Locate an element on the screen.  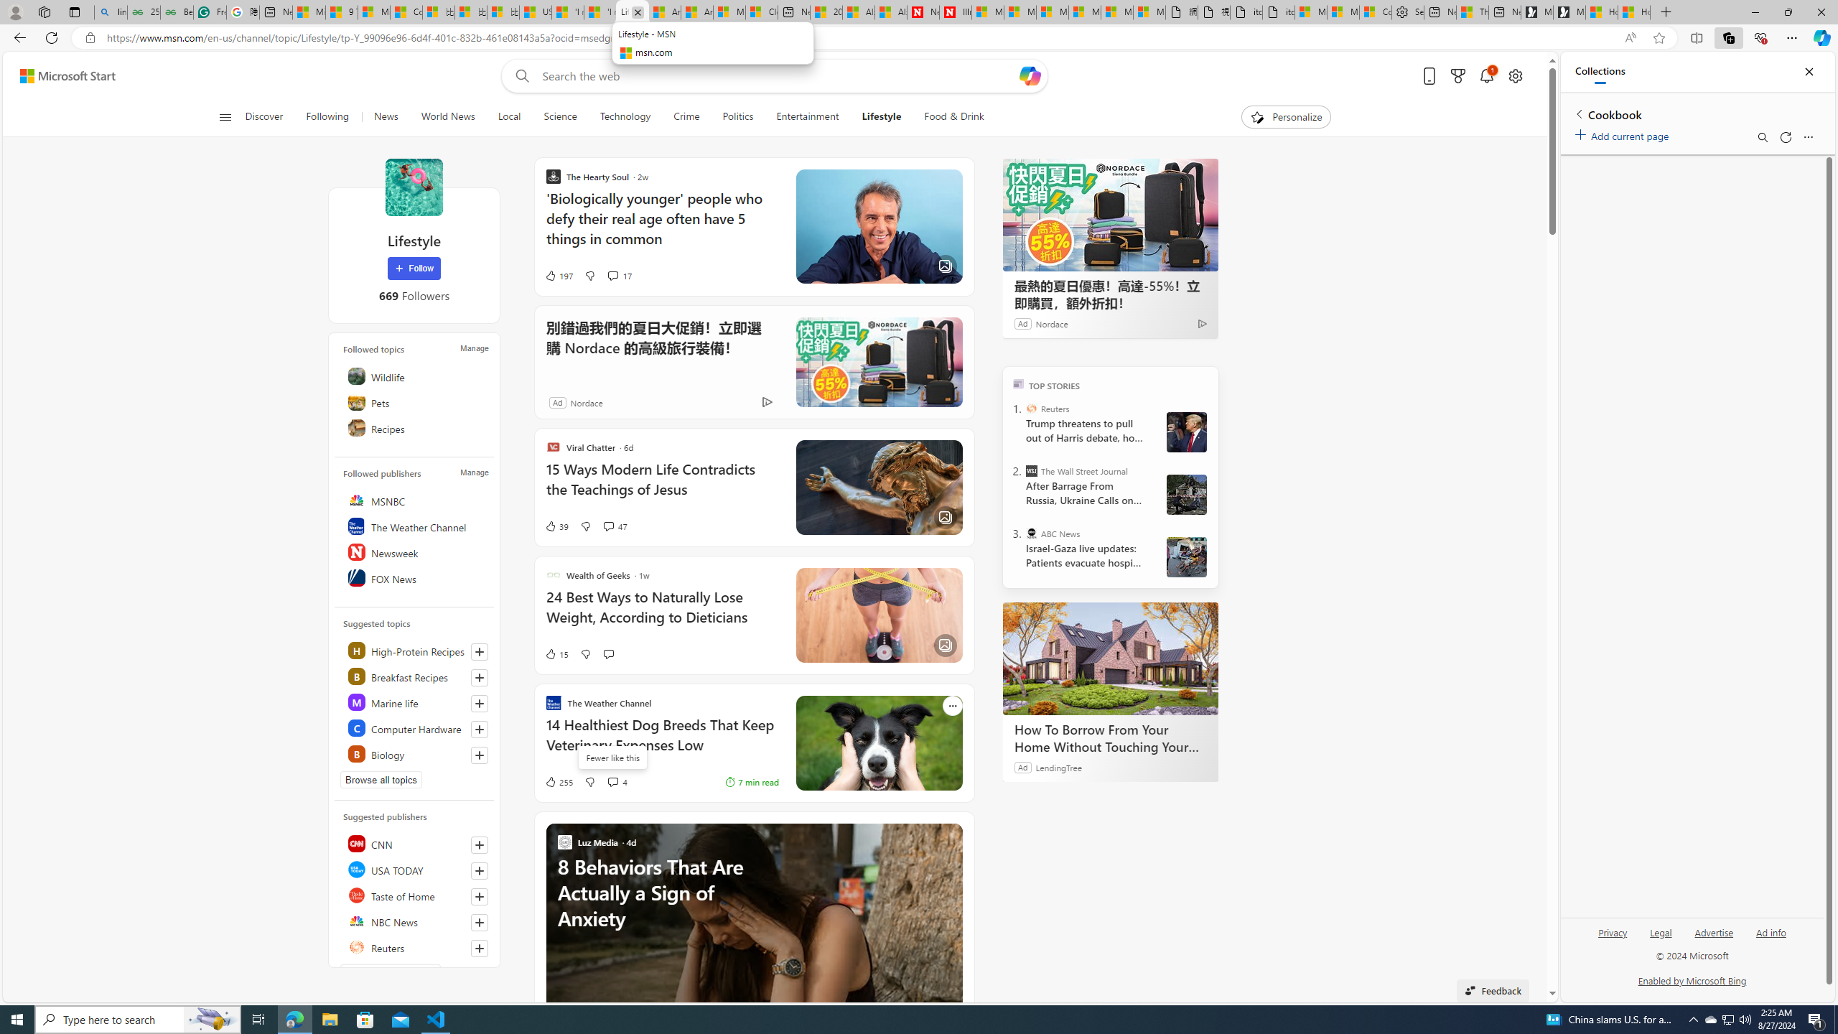
Ad info is located at coordinates (1771, 932).